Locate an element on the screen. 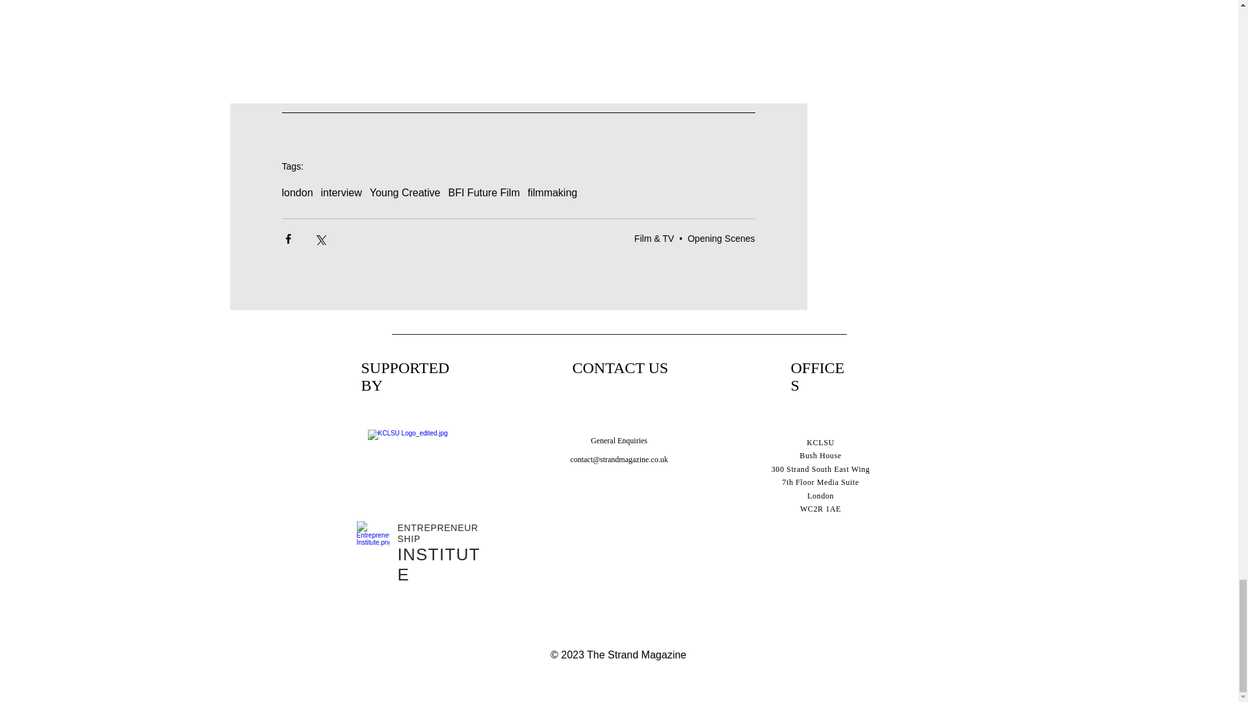  Young Creative is located at coordinates (404, 192).